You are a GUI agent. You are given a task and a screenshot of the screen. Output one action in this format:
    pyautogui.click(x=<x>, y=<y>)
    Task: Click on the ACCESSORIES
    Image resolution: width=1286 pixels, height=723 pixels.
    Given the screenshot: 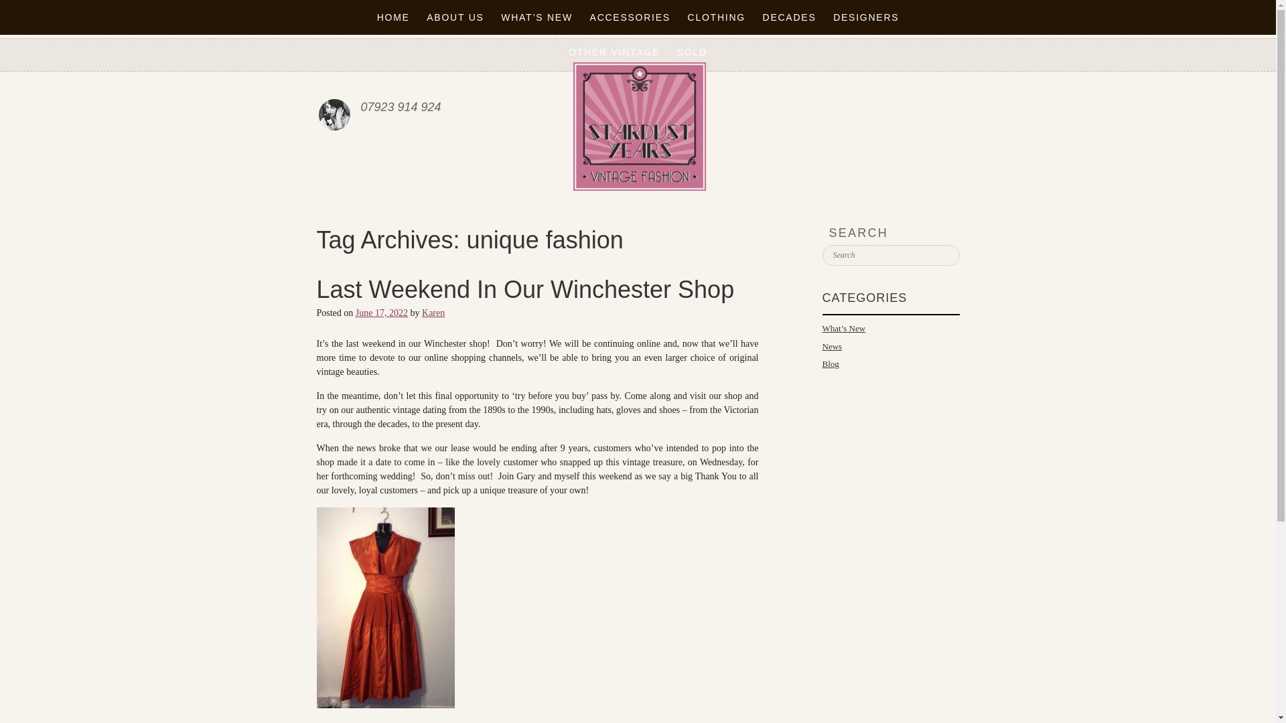 What is the action you would take?
    pyautogui.click(x=630, y=17)
    